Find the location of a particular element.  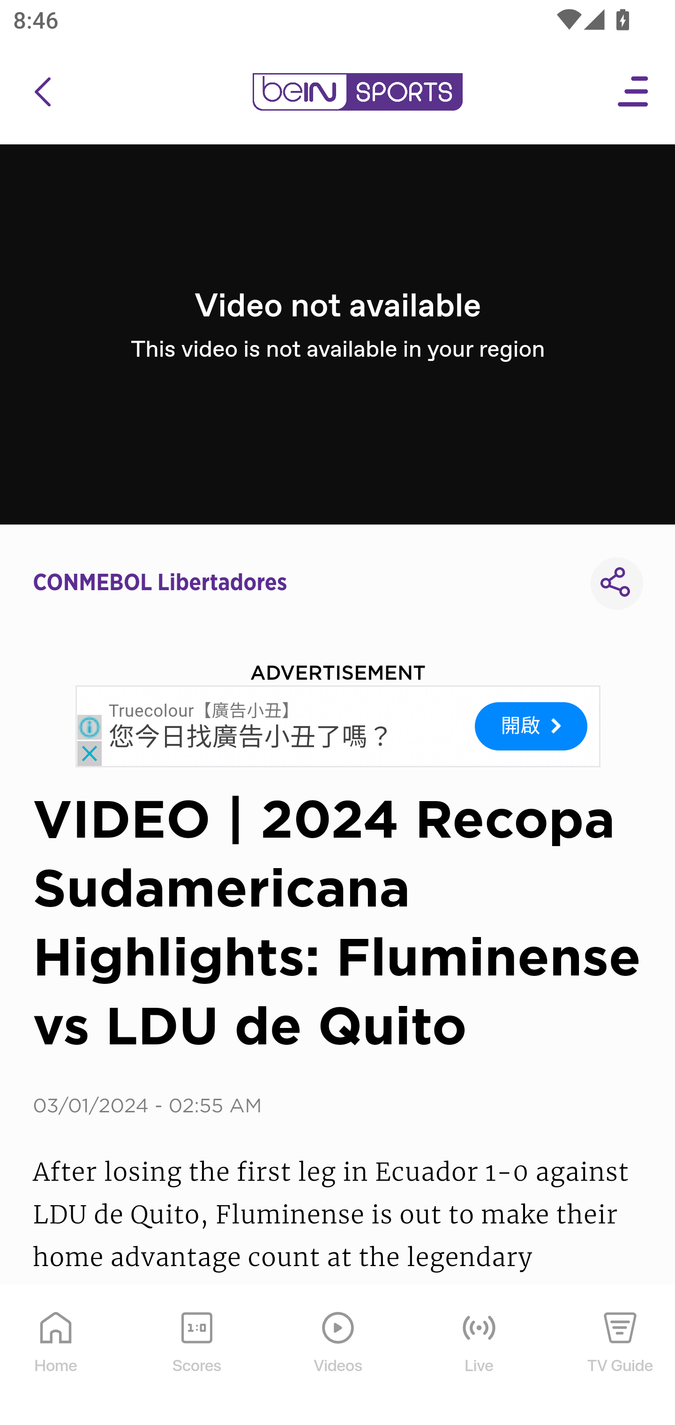

Open Menu Icon is located at coordinates (634, 92).